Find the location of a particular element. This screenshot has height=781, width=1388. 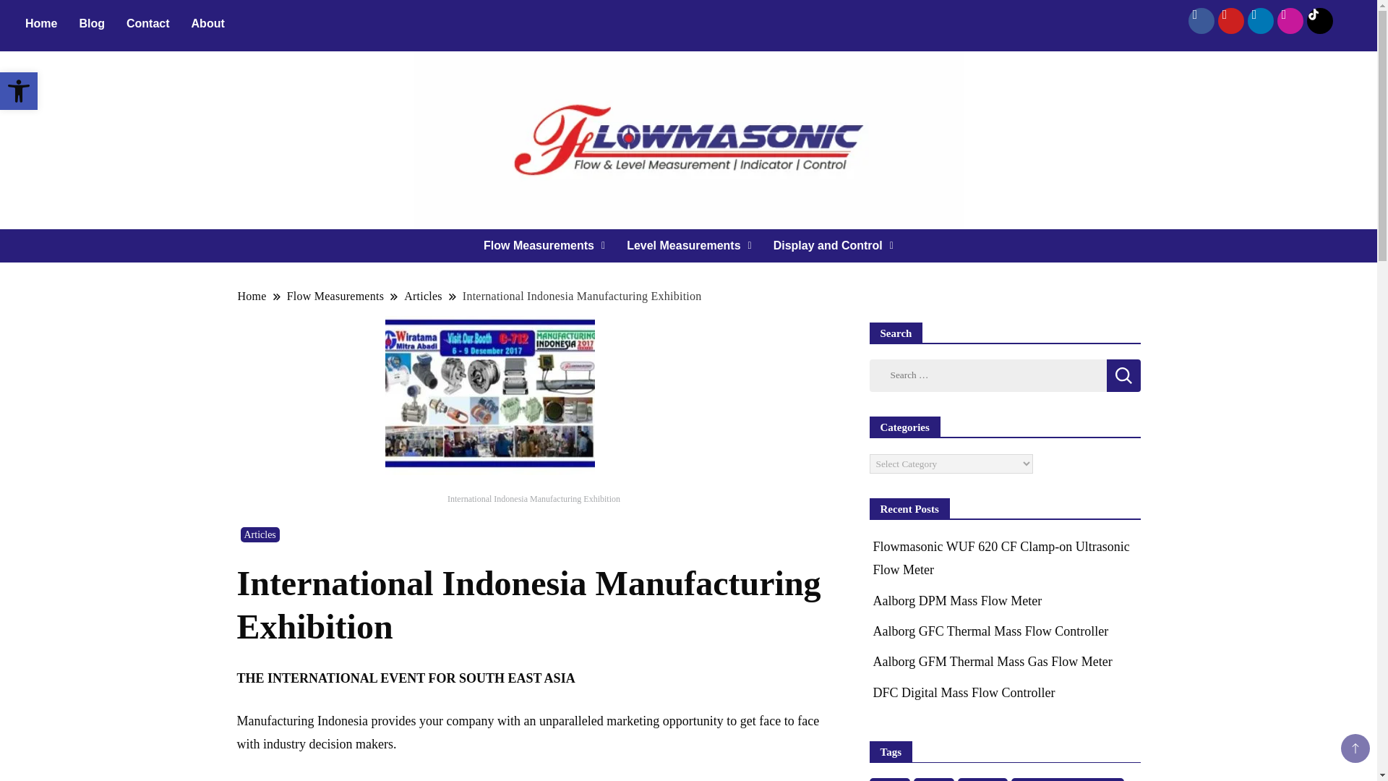

Flow Measurements is located at coordinates (544, 246).